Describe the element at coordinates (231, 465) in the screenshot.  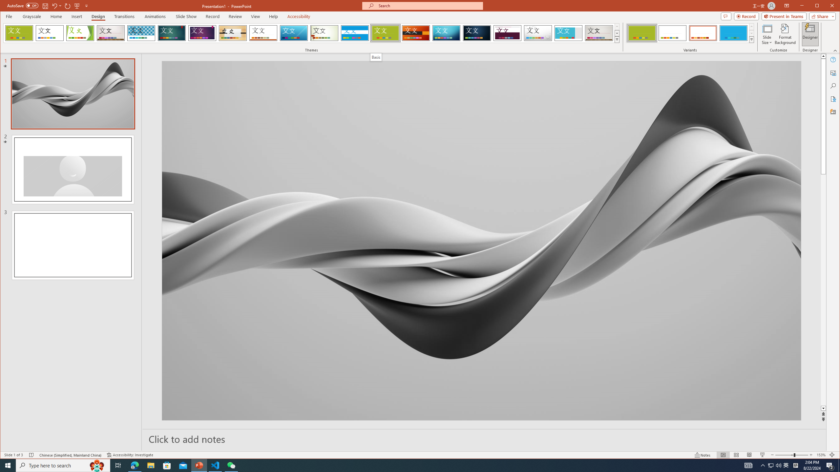
I see `WeChat - 1 running window` at that location.